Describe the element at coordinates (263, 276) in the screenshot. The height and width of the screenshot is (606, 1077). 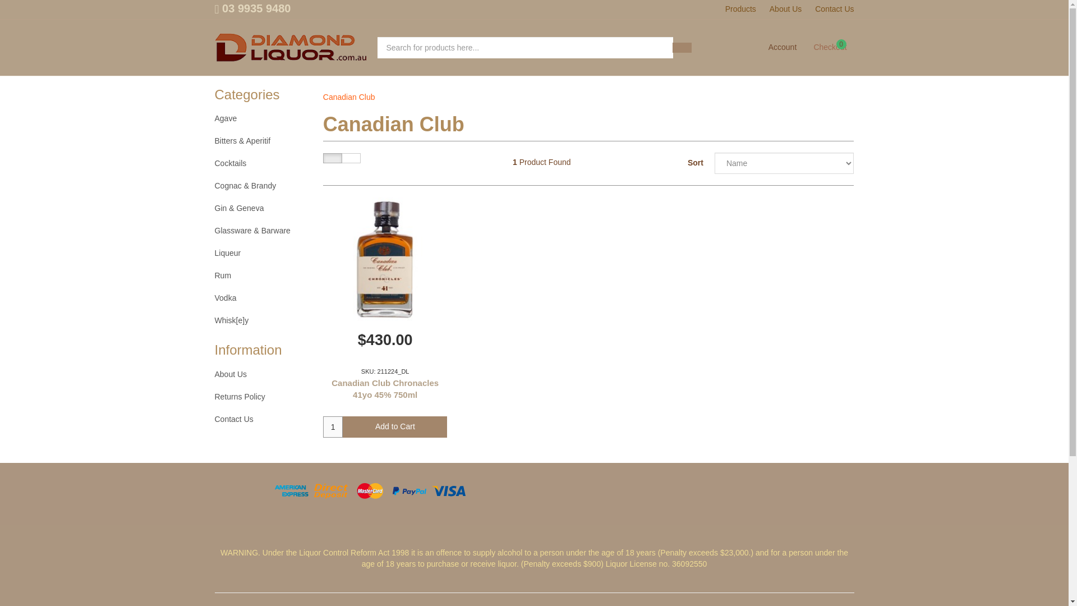
I see `Products` at that location.